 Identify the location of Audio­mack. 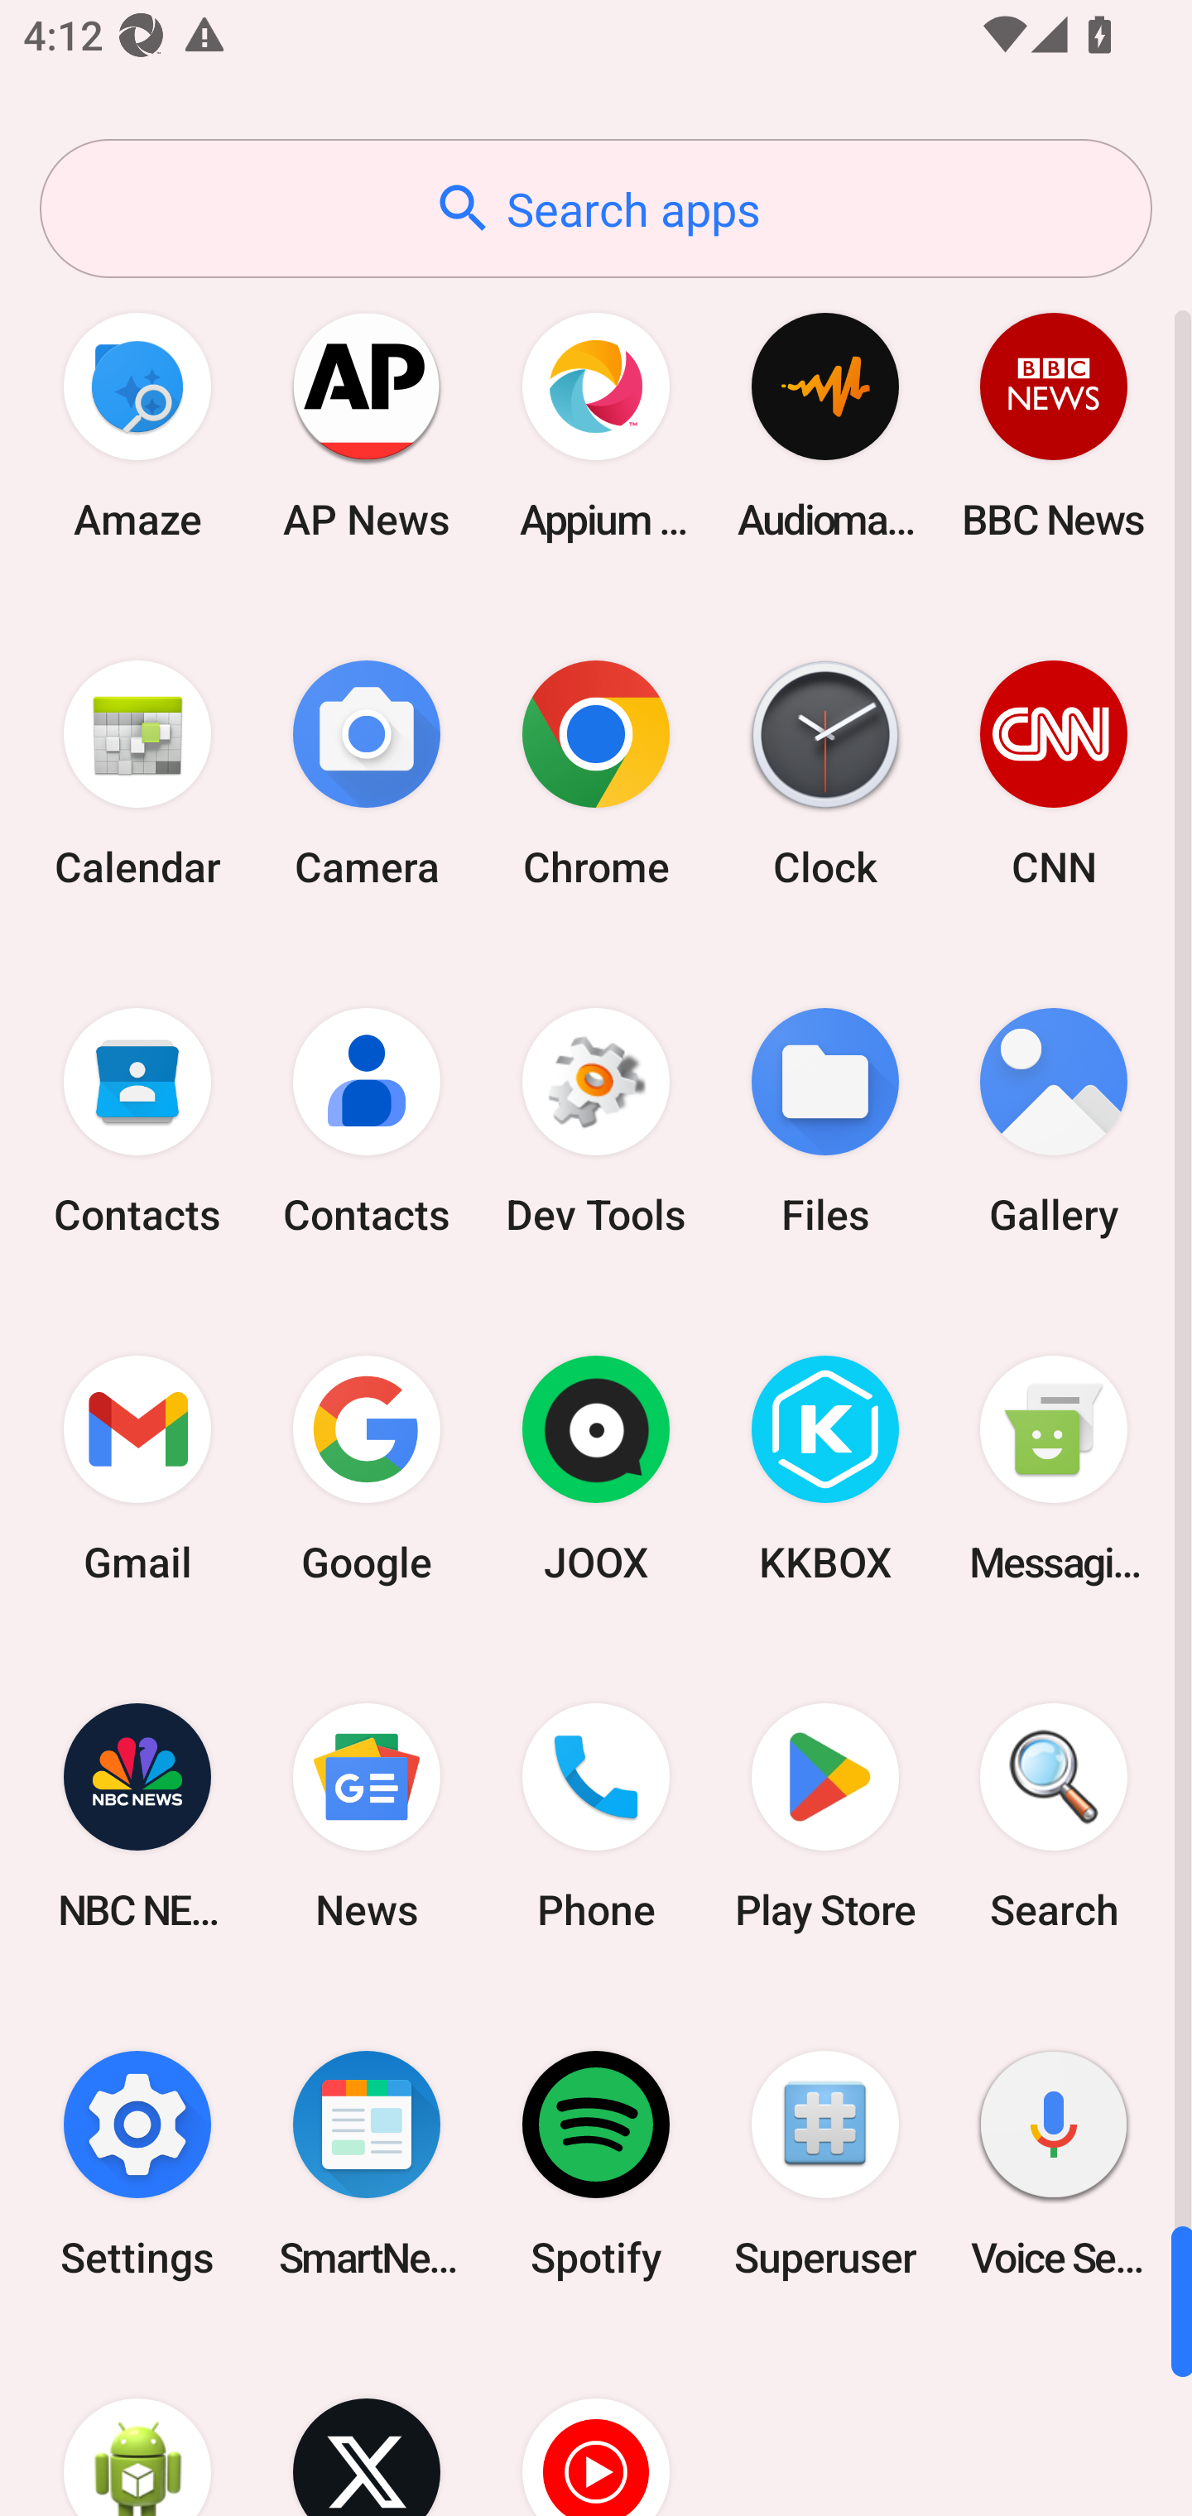
(824, 425).